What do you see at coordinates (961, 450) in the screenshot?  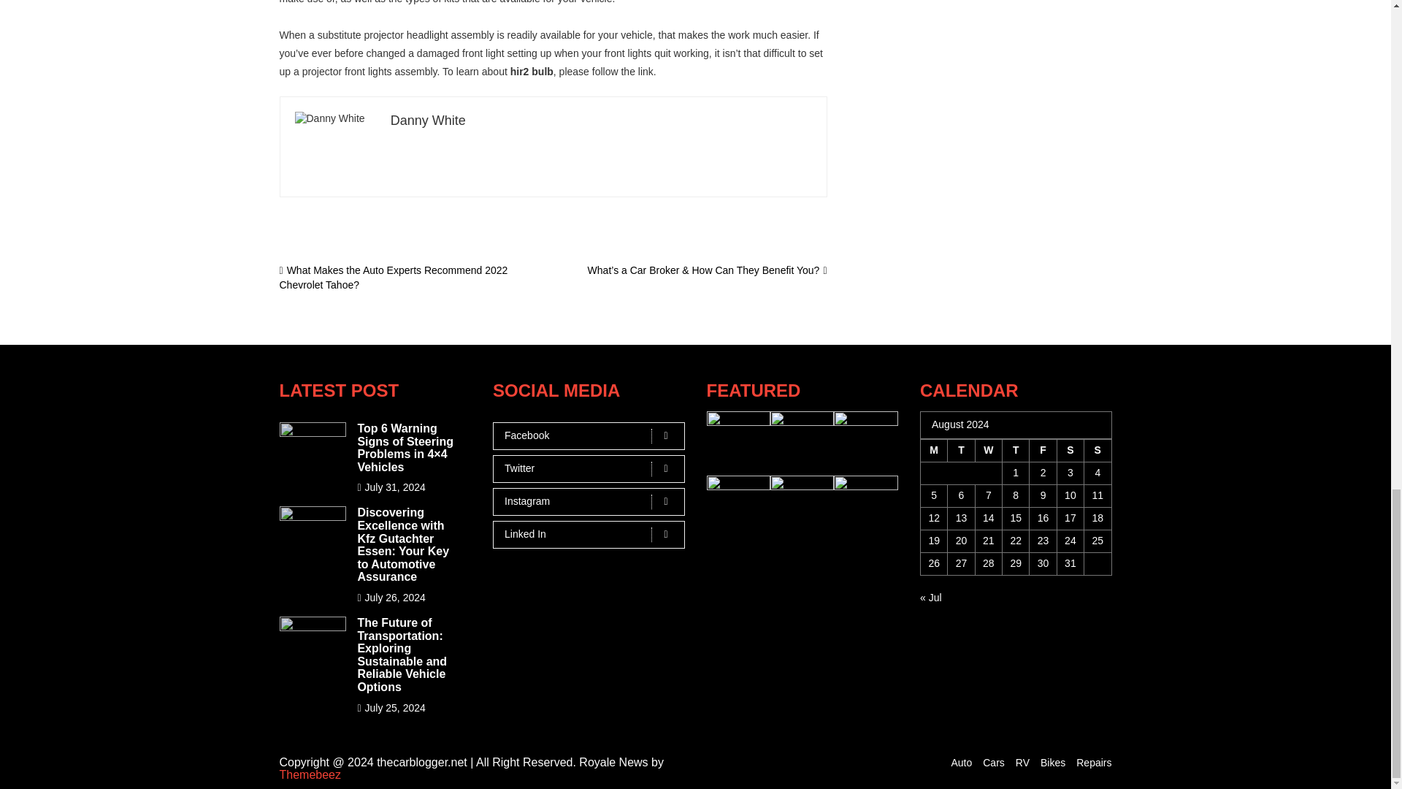 I see `Tuesday` at bounding box center [961, 450].